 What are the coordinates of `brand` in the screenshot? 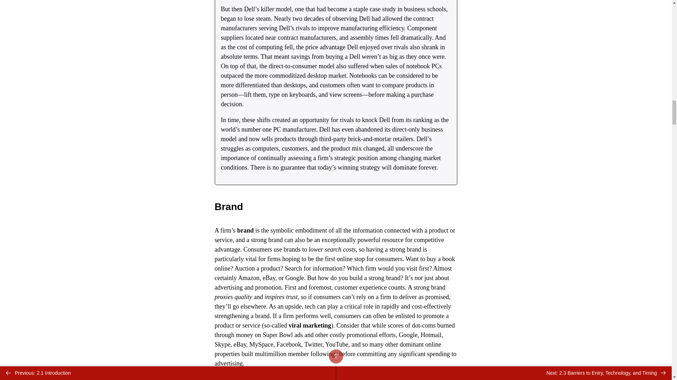 It's located at (245, 230).